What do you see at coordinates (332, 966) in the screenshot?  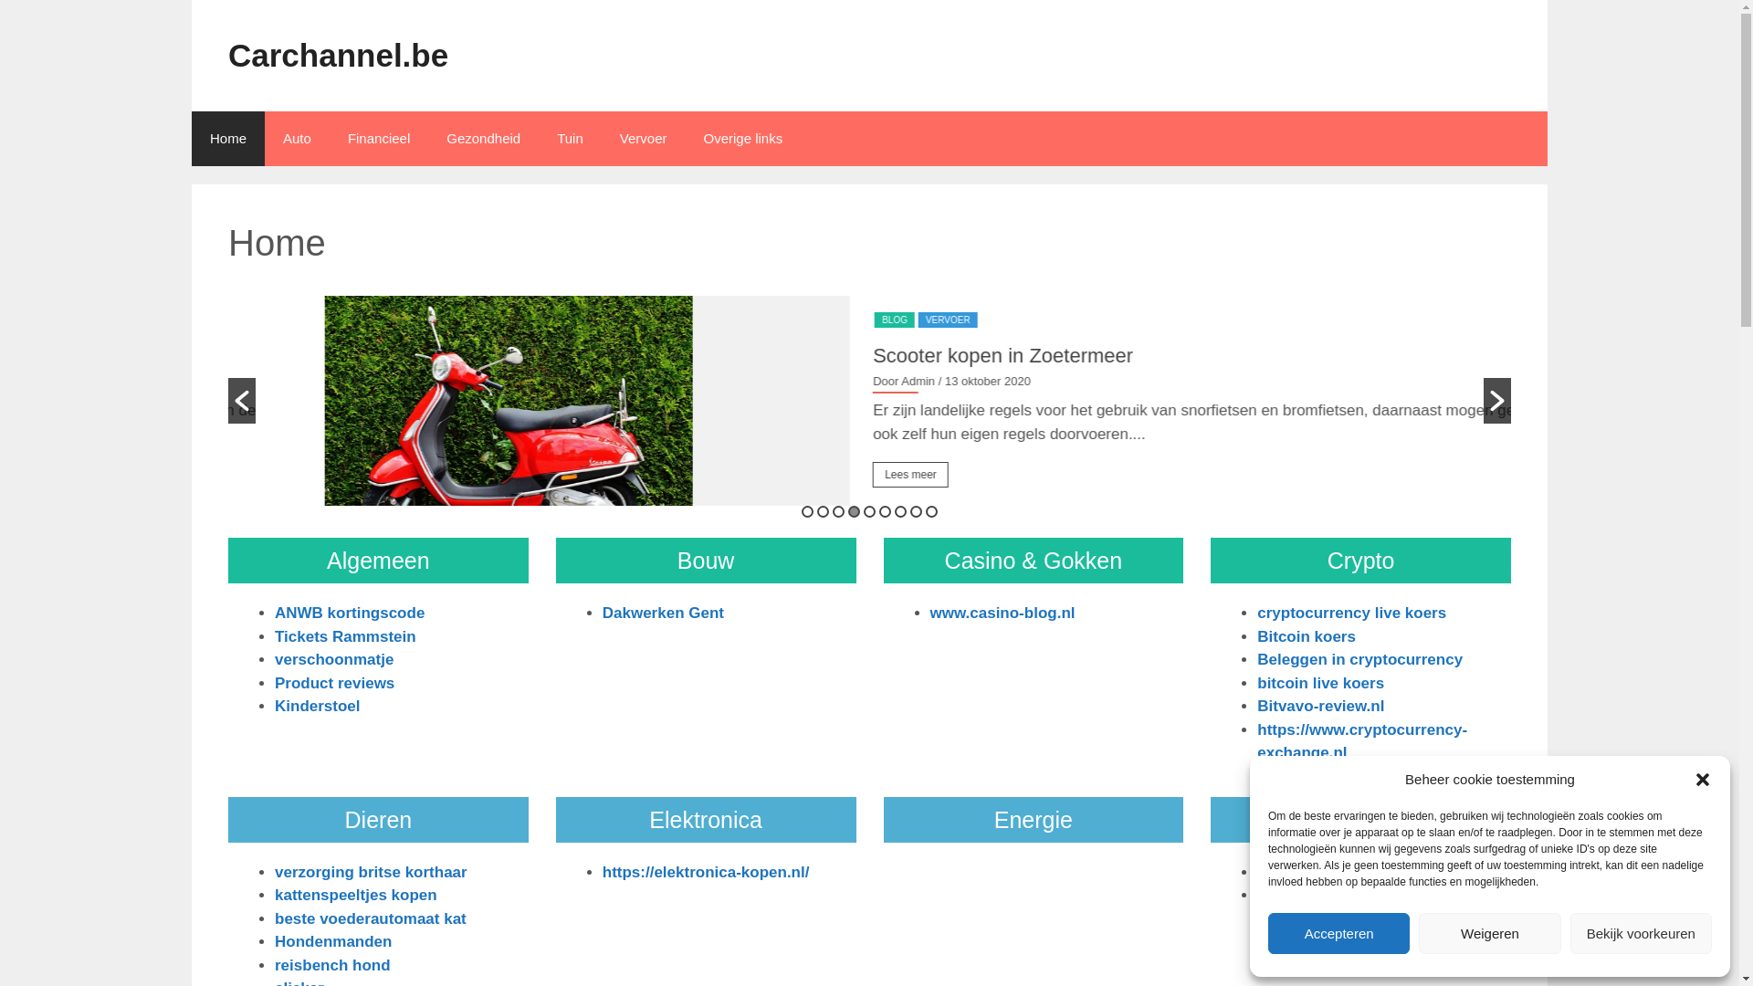 I see `reisbench hond` at bounding box center [332, 966].